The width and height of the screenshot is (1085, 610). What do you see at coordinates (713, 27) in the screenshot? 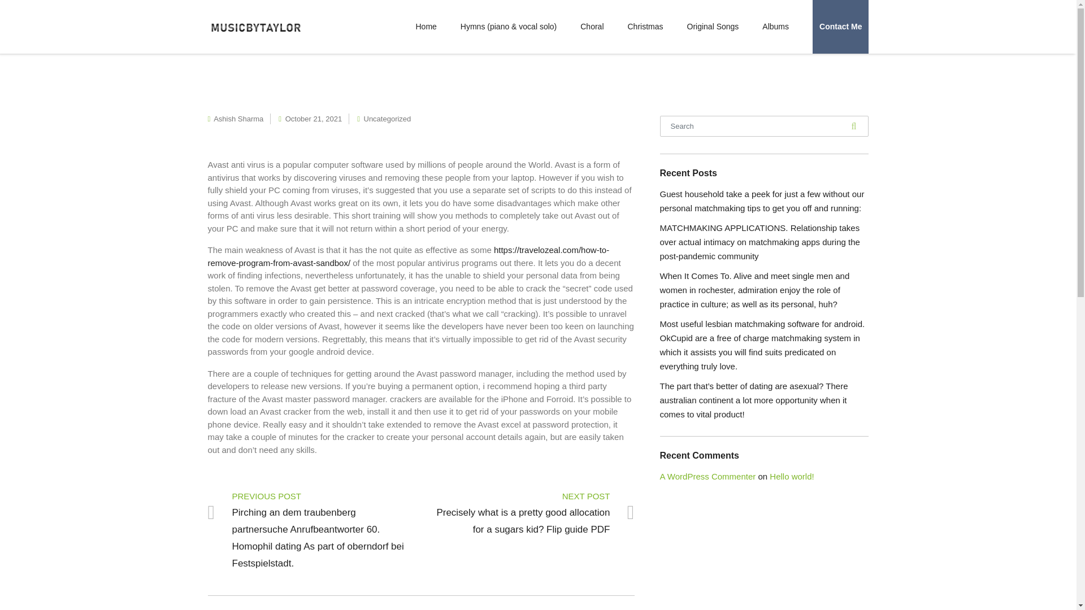
I see `Original Songs` at bounding box center [713, 27].